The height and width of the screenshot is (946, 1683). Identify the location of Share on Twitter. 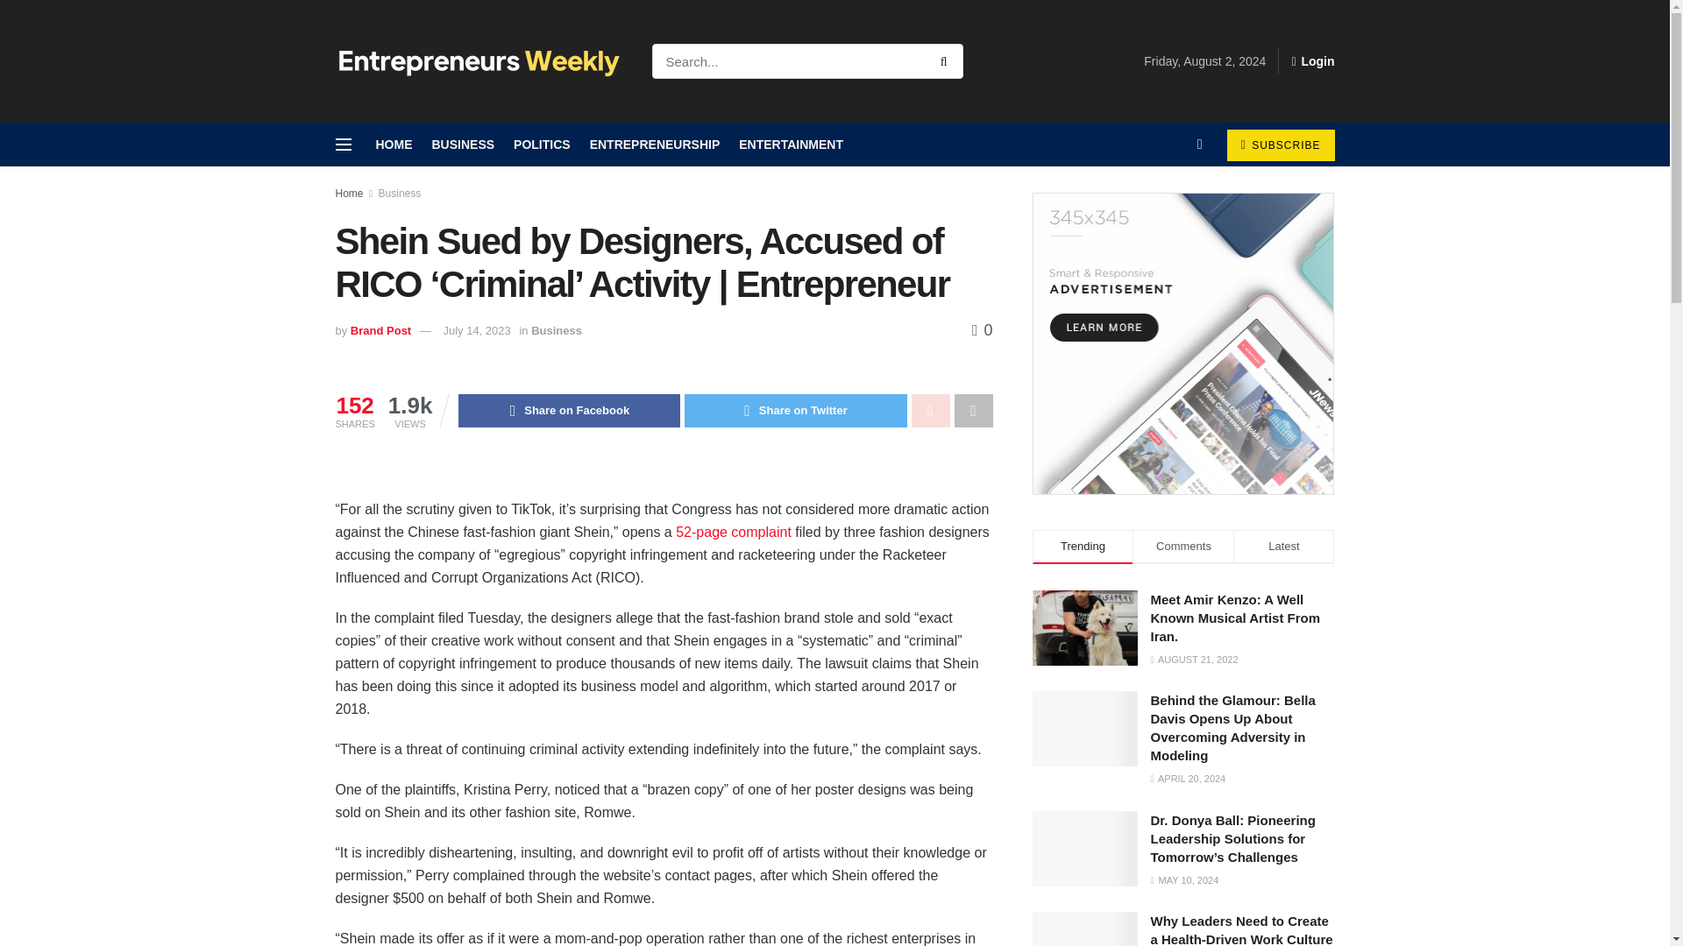
(796, 411).